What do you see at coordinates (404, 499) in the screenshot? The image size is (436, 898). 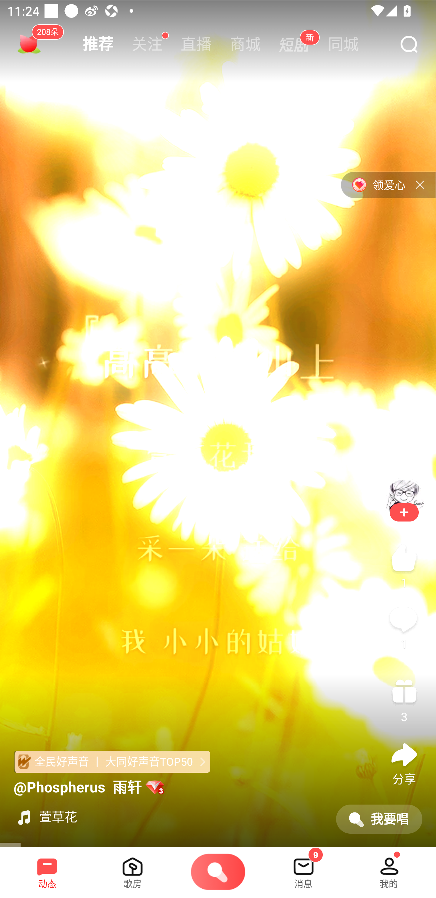 I see `头像` at bounding box center [404, 499].